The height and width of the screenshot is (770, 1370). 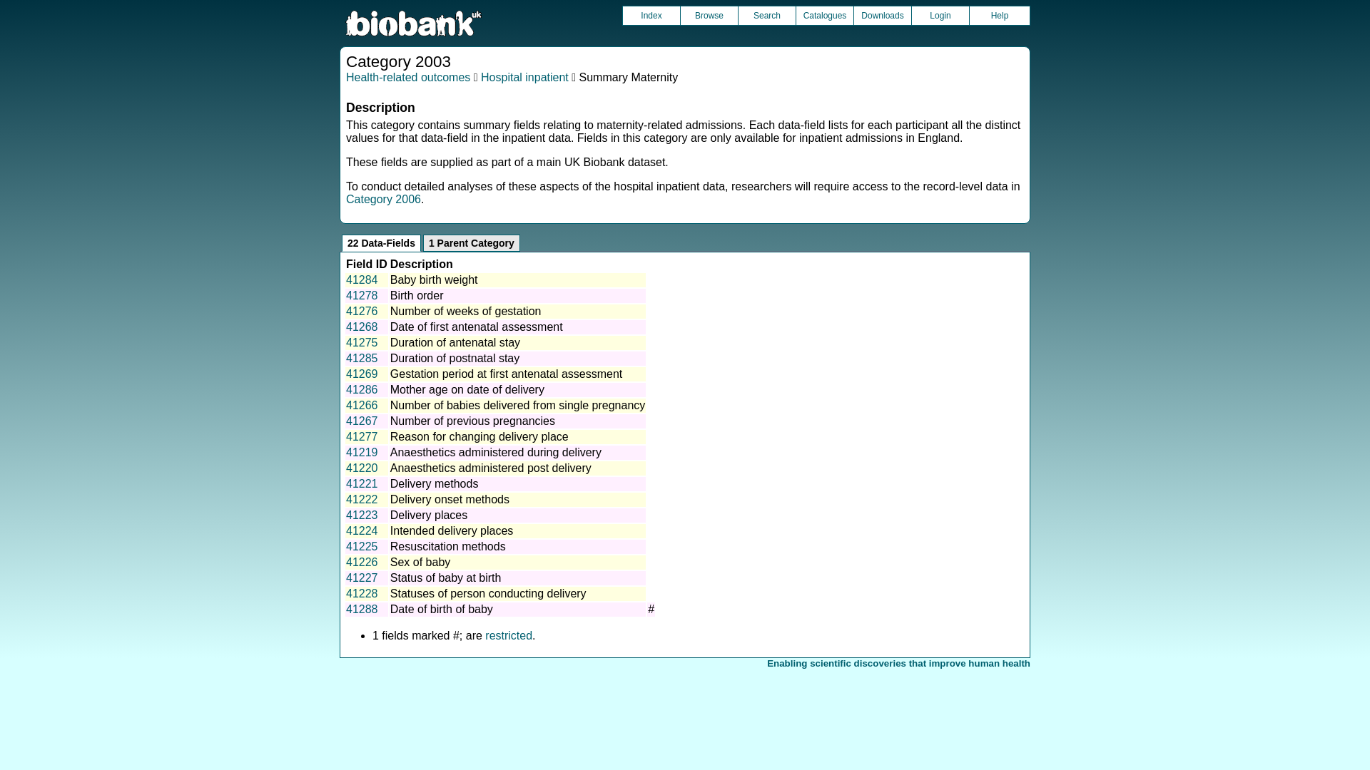 What do you see at coordinates (825, 15) in the screenshot?
I see `Catalogues` at bounding box center [825, 15].